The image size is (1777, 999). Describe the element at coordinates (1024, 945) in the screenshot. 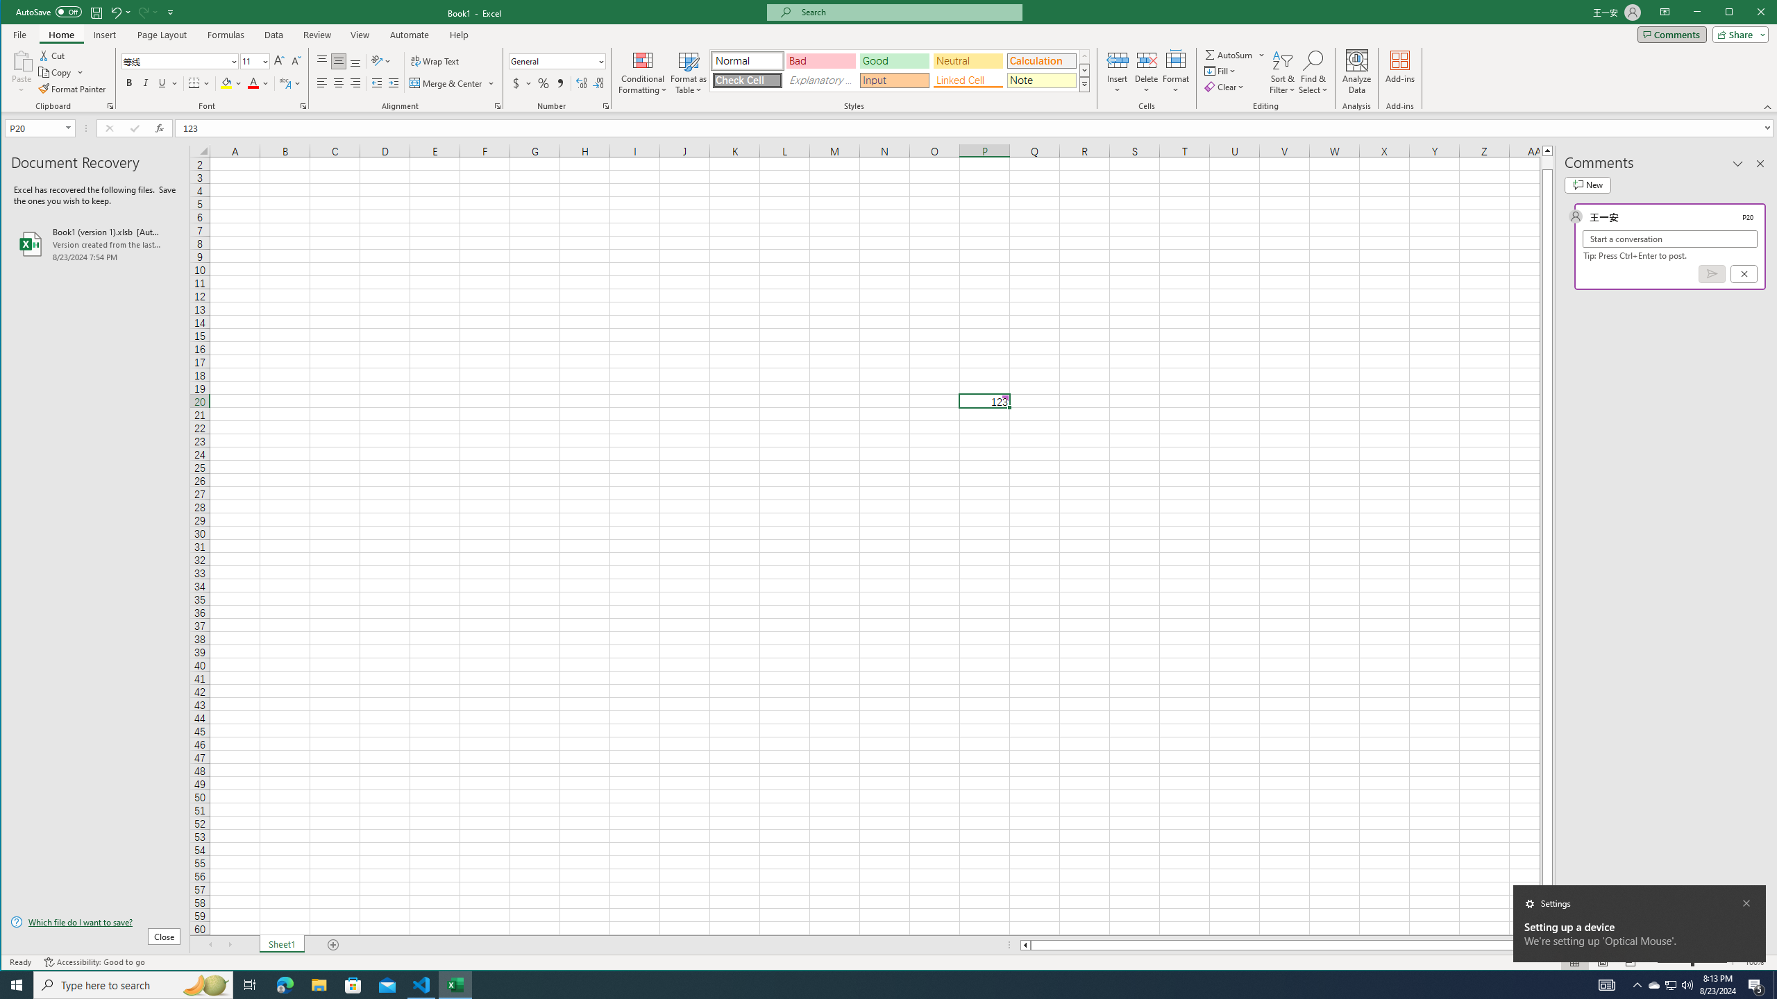

I see `Column left` at that location.